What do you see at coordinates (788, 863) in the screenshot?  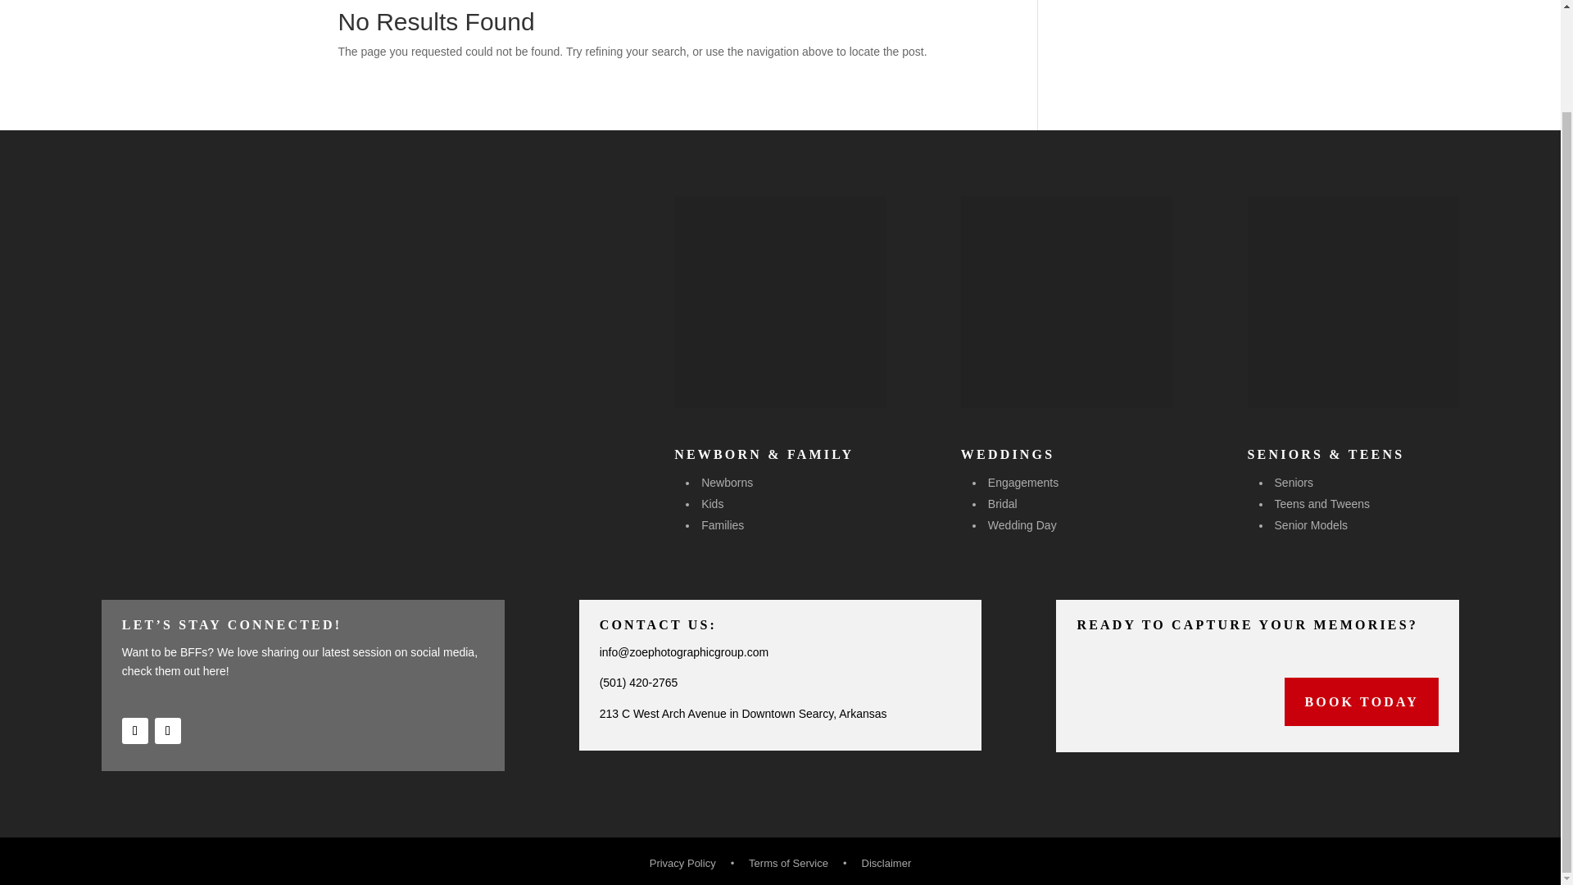 I see `Terms of Service` at bounding box center [788, 863].